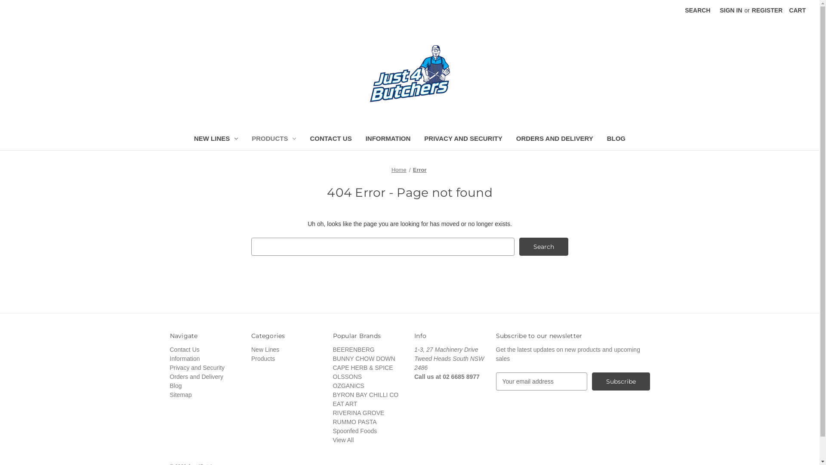 The height and width of the screenshot is (465, 826). I want to click on Home, so click(399, 170).